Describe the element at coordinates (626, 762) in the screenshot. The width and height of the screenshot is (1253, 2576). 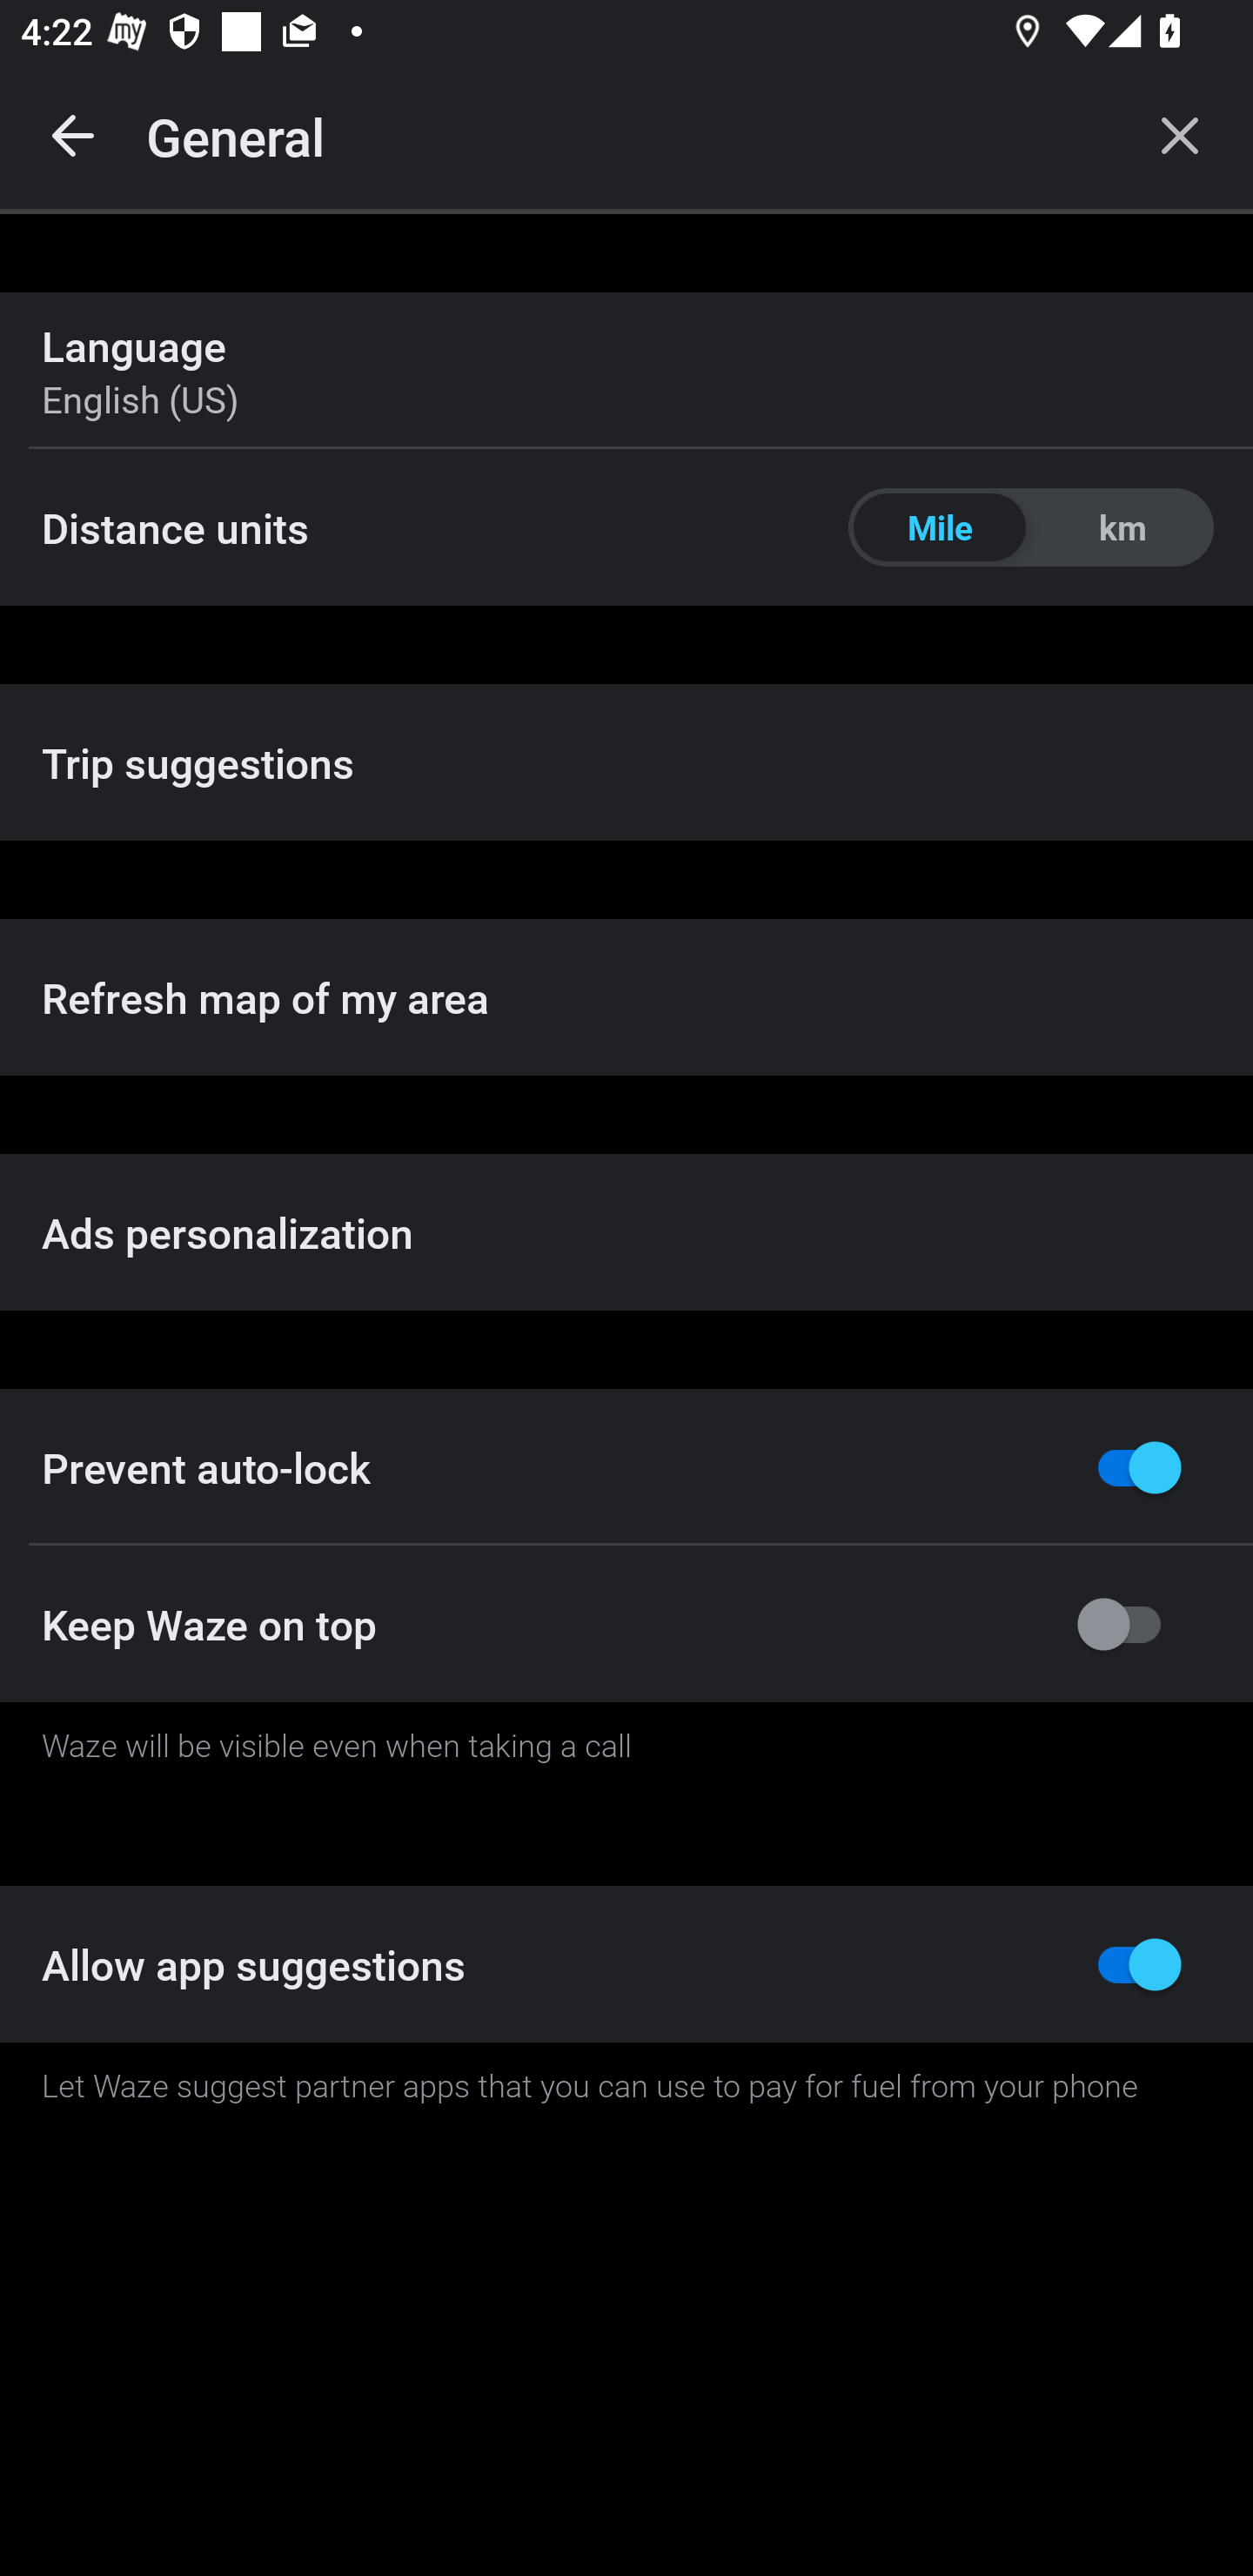
I see `Trip suggestions generalSettingsTripForecastsLabel` at that location.